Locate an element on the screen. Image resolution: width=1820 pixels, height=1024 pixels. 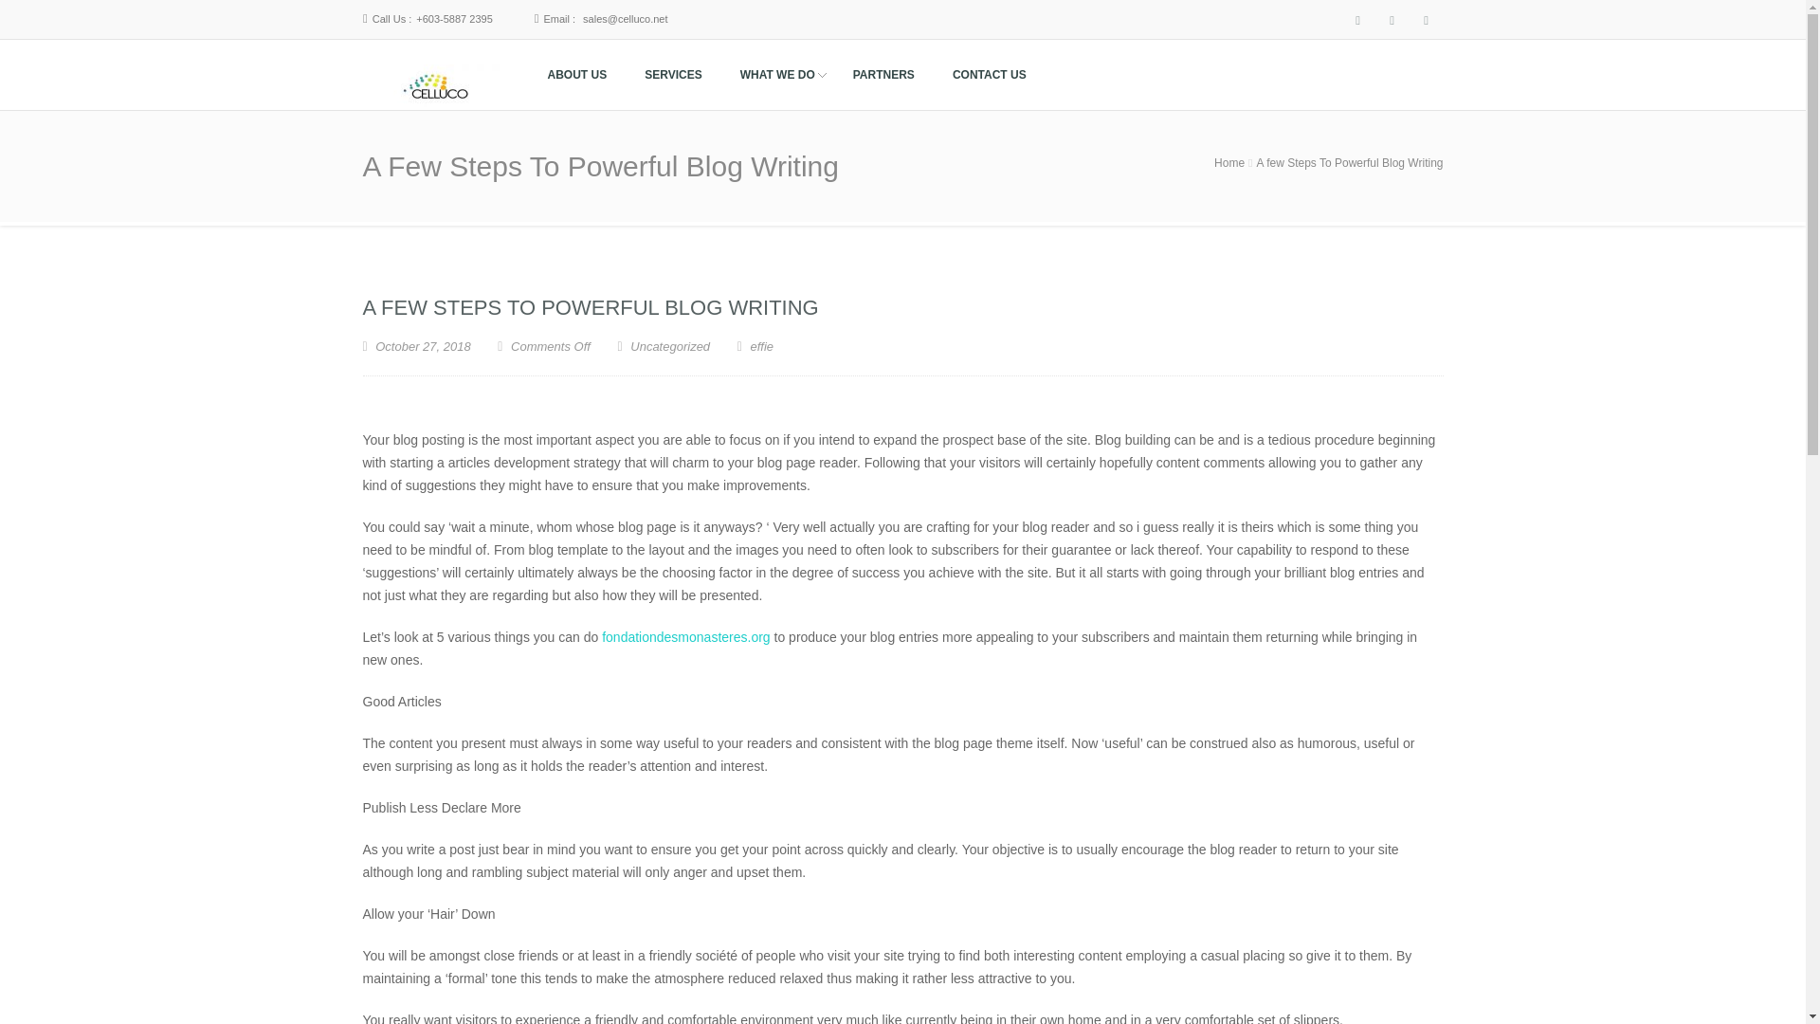
fondationdesmonasteres.org is located at coordinates (686, 637).